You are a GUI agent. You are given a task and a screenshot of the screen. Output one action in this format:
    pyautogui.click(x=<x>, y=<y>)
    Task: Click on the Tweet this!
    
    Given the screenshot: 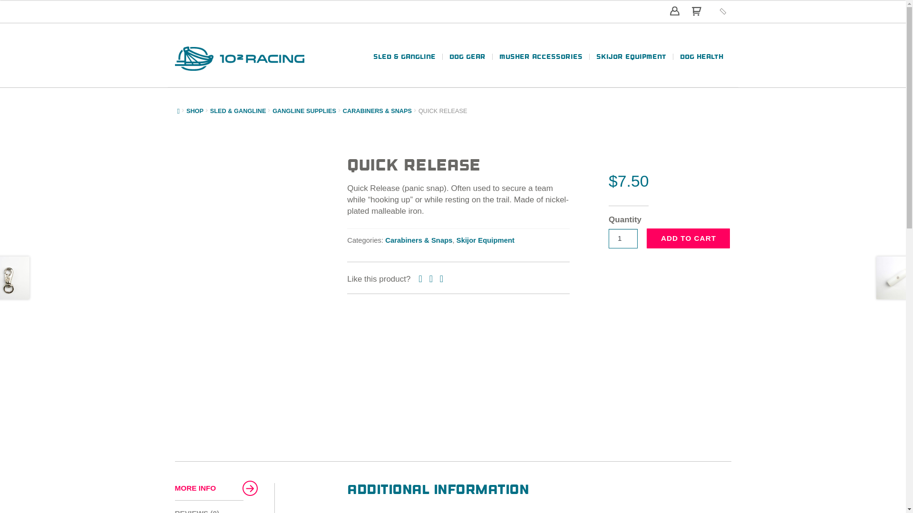 What is the action you would take?
    pyautogui.click(x=431, y=279)
    